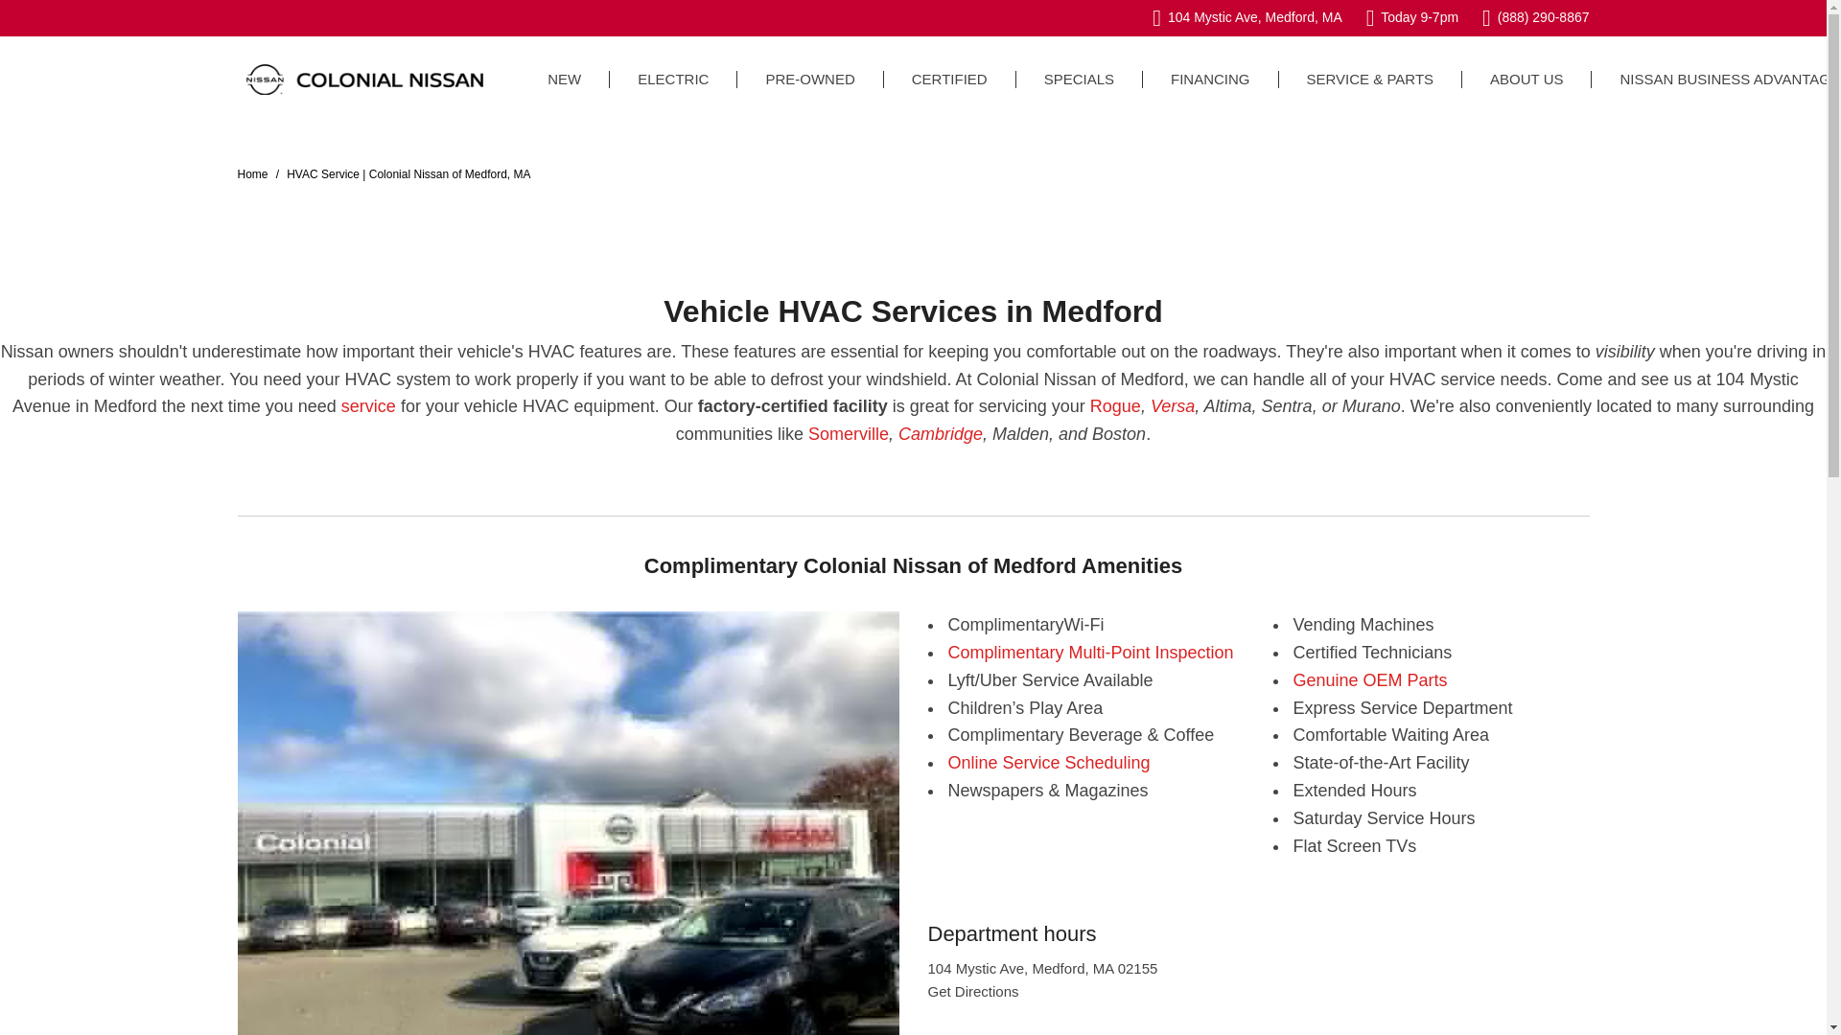 The height and width of the screenshot is (1035, 1841). Describe the element at coordinates (564, 79) in the screenshot. I see `NEW` at that location.